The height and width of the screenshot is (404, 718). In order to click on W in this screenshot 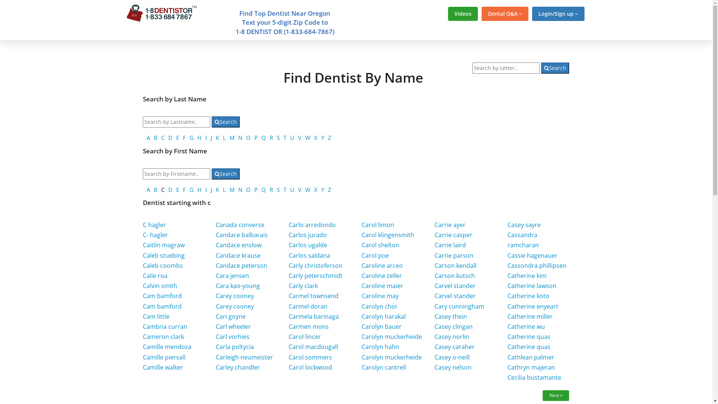, I will do `click(308, 190)`.